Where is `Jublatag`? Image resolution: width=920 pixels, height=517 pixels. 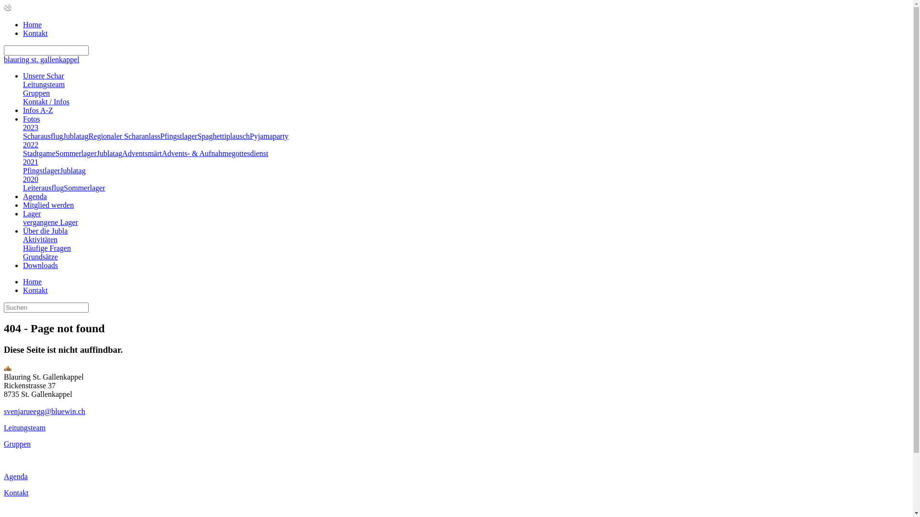 Jublatag is located at coordinates (76, 136).